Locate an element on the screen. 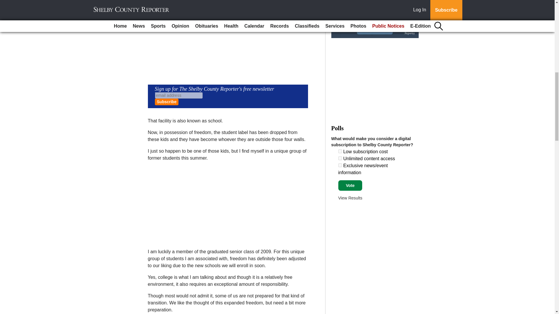 Image resolution: width=559 pixels, height=314 pixels. 4637 is located at coordinates (340, 158).